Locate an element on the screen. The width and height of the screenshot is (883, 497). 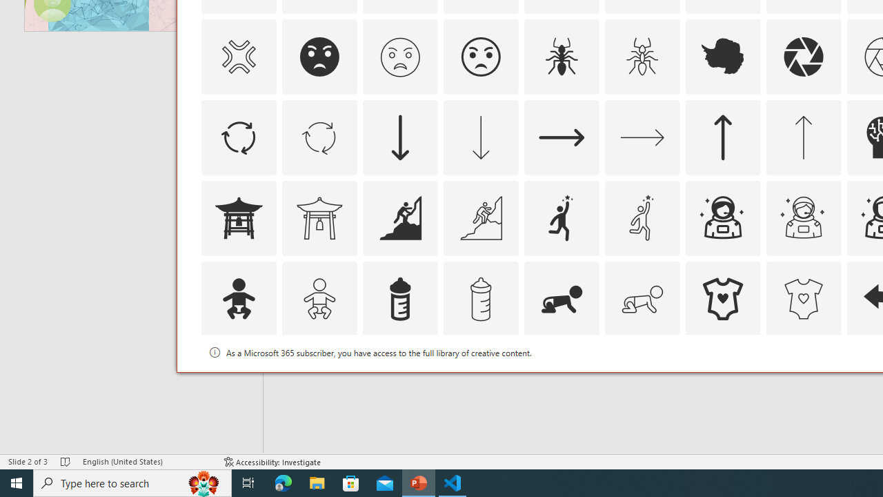
AutomationID: Icons_Badge5 is located at coordinates (803, 380).